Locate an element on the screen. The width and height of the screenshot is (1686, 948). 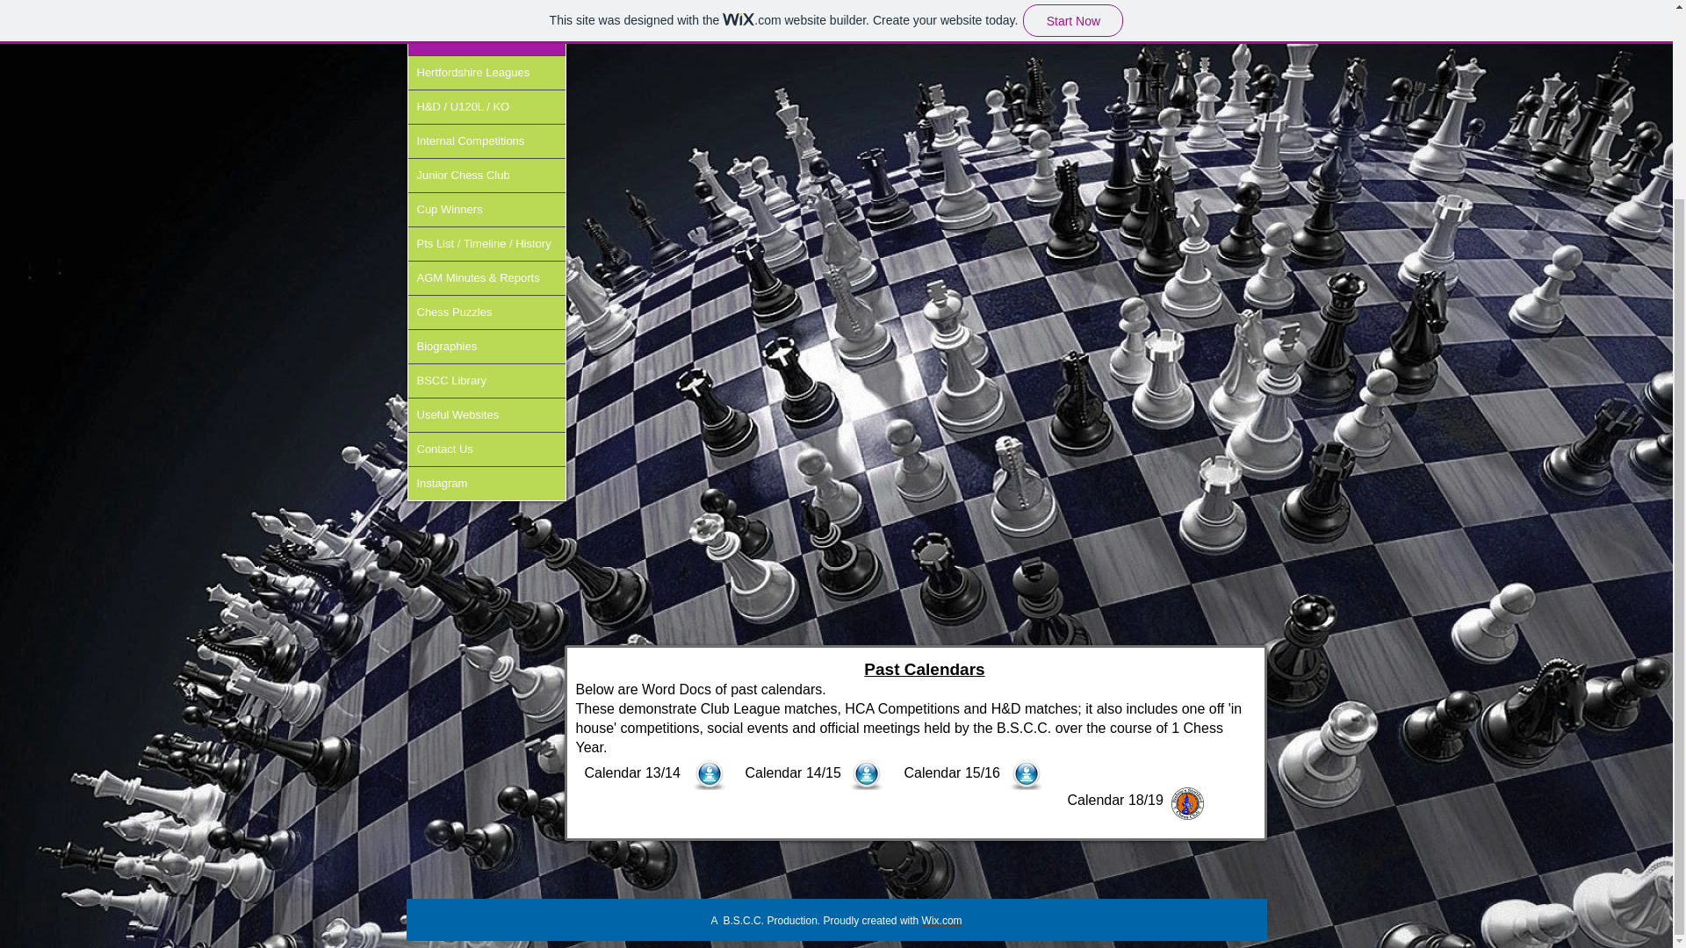
Chess Puzzles is located at coordinates (486, 312).